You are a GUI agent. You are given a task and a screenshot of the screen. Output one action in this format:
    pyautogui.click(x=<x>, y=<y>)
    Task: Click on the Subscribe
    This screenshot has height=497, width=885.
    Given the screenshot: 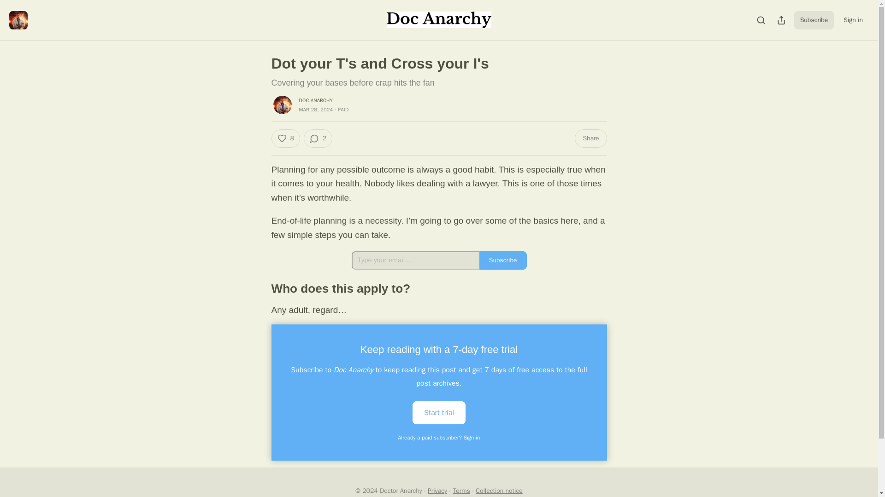 What is the action you would take?
    pyautogui.click(x=814, y=20)
    